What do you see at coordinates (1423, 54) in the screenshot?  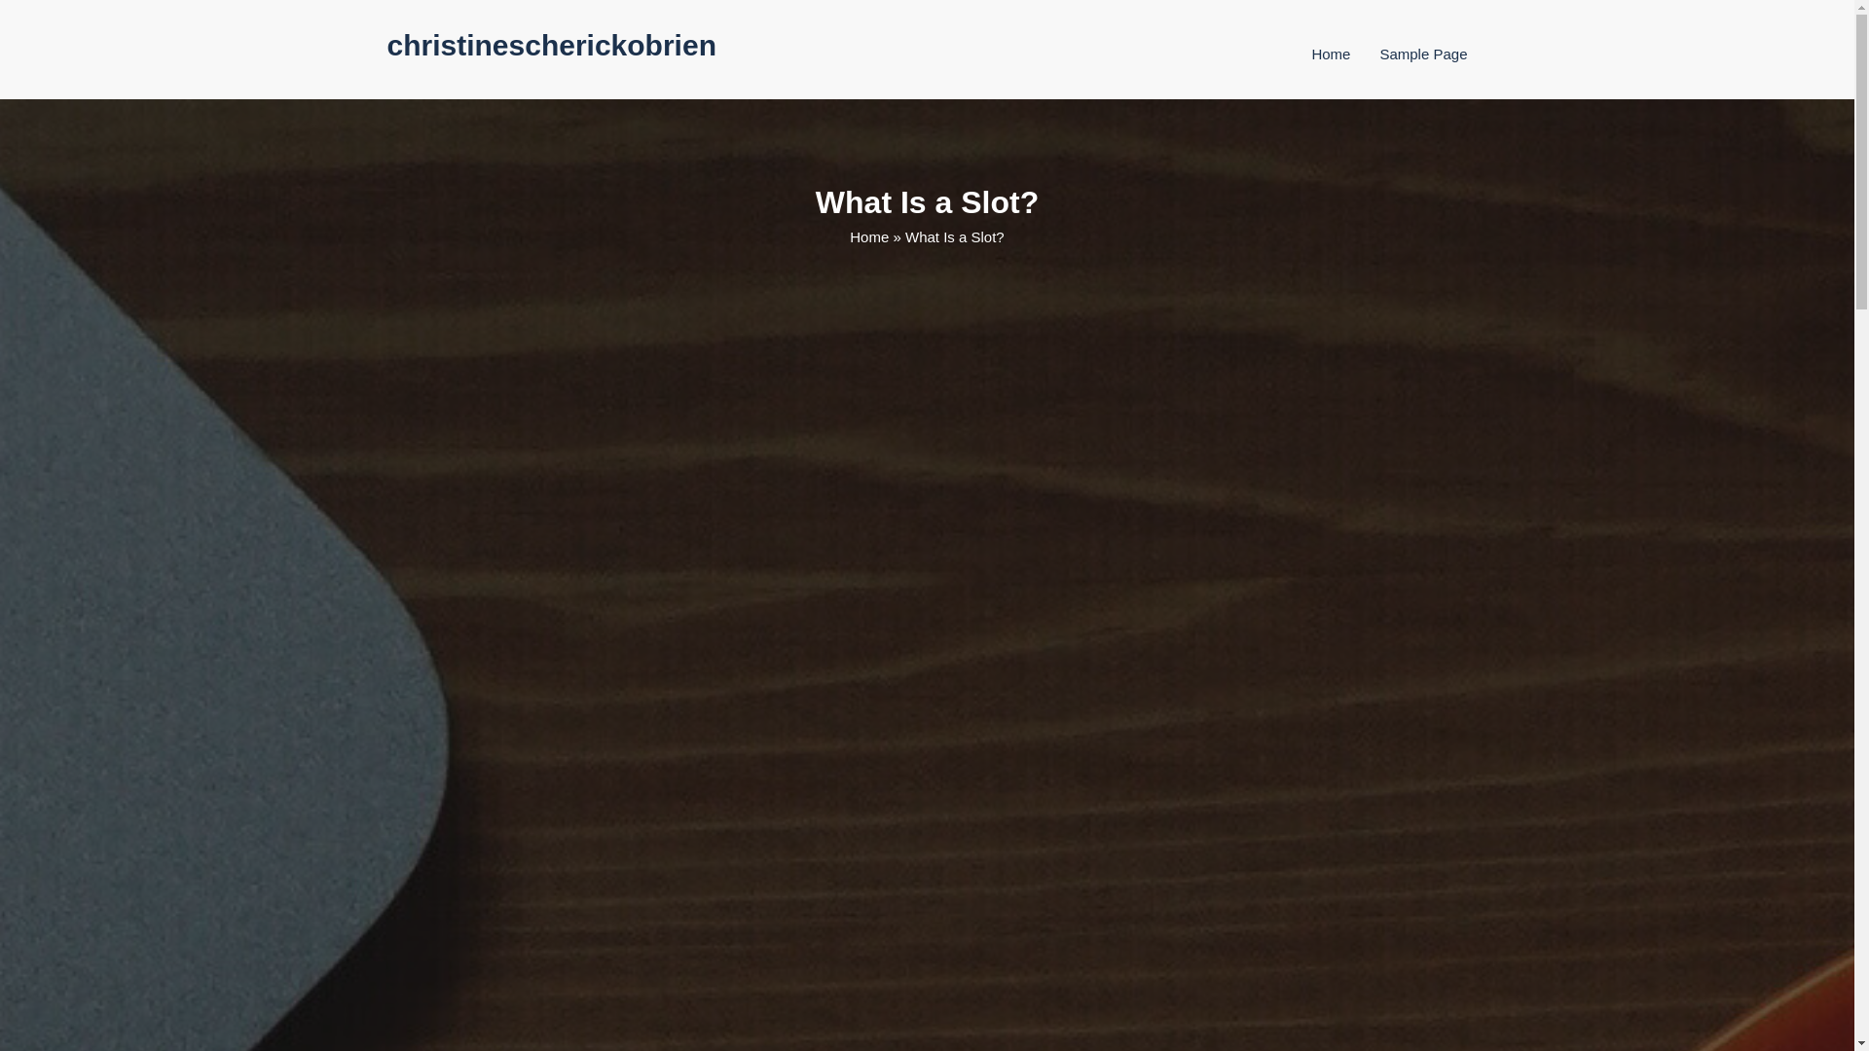 I see `Sample Page` at bounding box center [1423, 54].